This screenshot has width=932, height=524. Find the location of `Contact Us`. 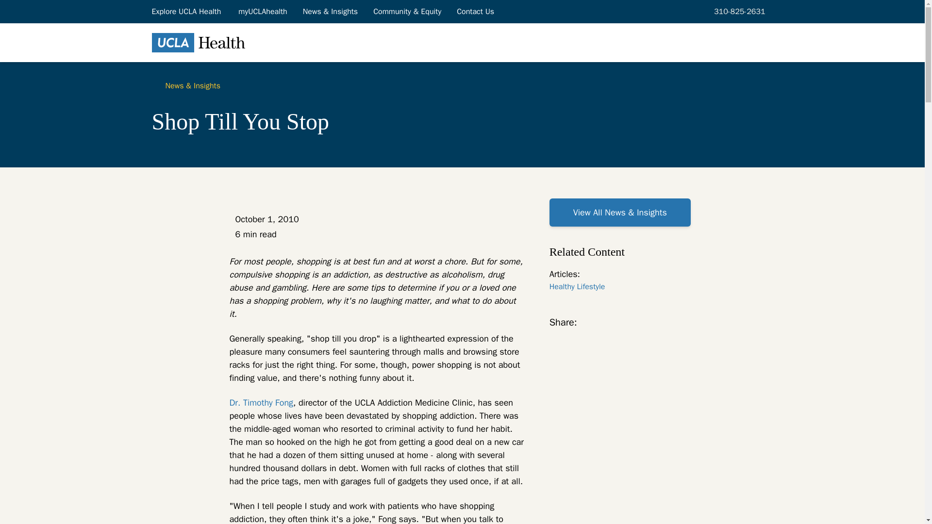

Contact Us is located at coordinates (476, 11).